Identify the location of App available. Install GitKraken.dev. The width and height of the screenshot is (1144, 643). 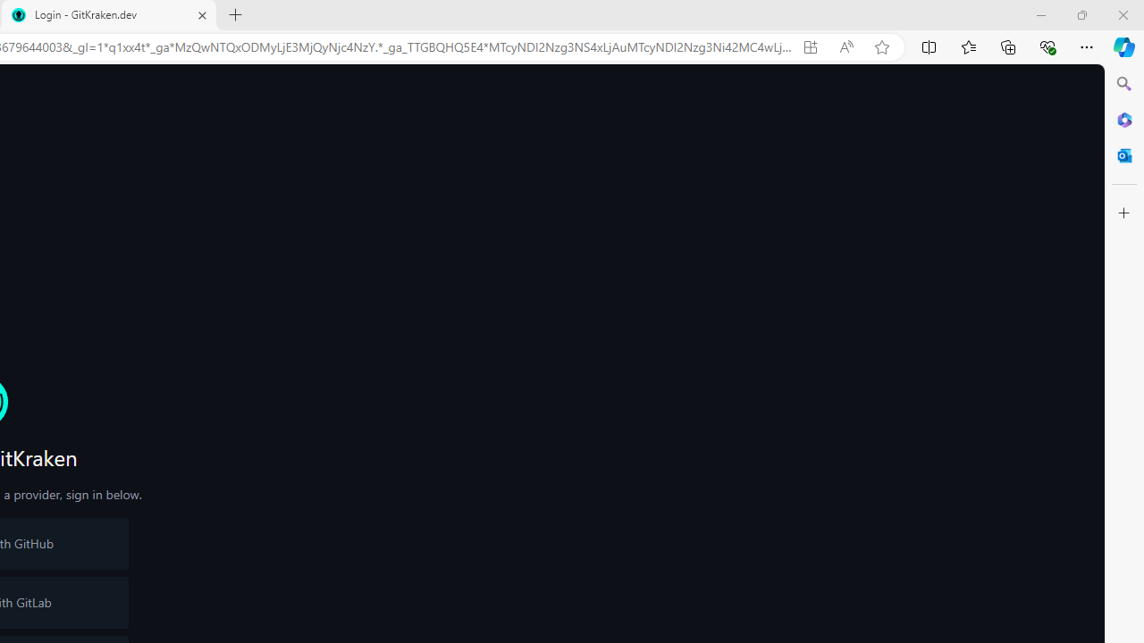
(810, 47).